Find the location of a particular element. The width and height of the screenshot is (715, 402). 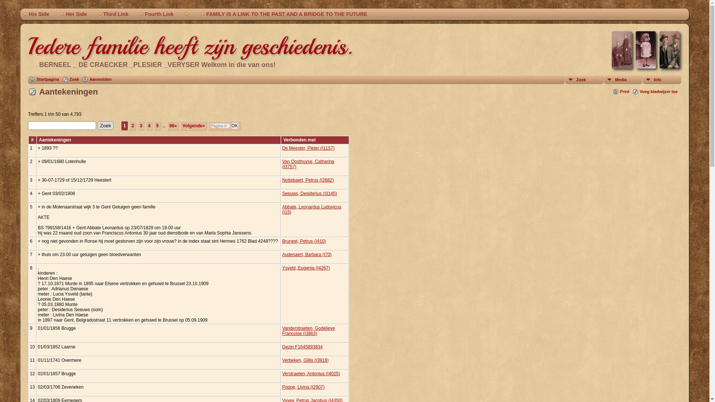

Nottebaert, Petrus (I2682) is located at coordinates (308, 180).